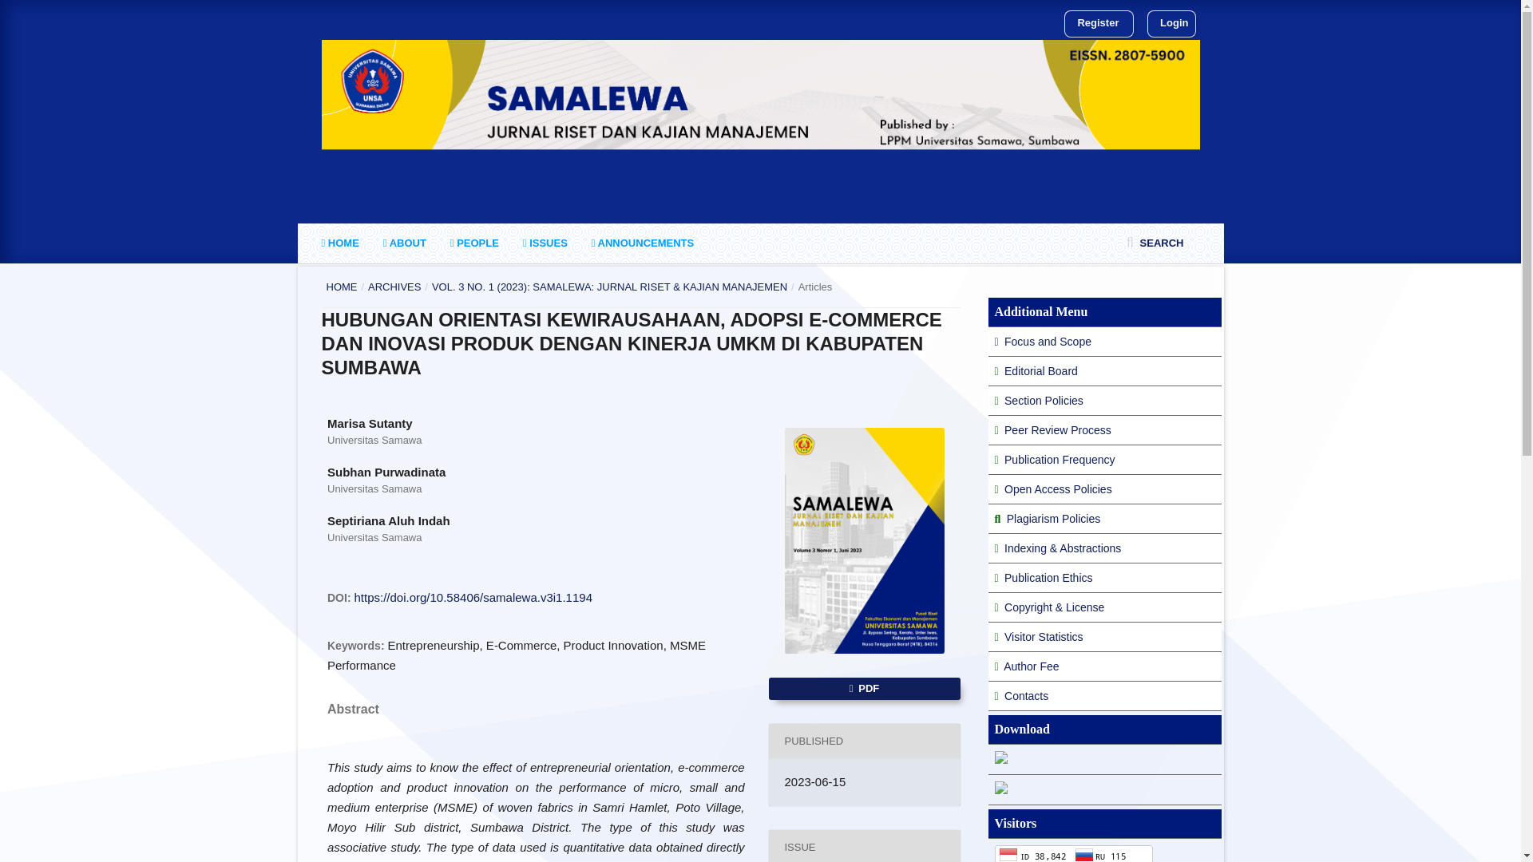 The image size is (1533, 862). Describe the element at coordinates (1171, 23) in the screenshot. I see `Login` at that location.